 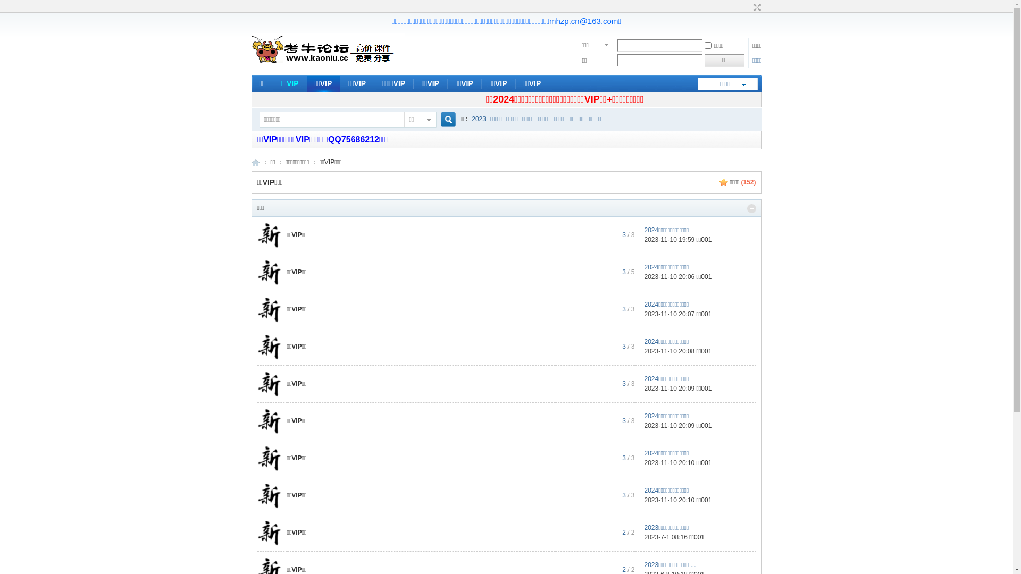 I want to click on 2023, so click(x=479, y=119).